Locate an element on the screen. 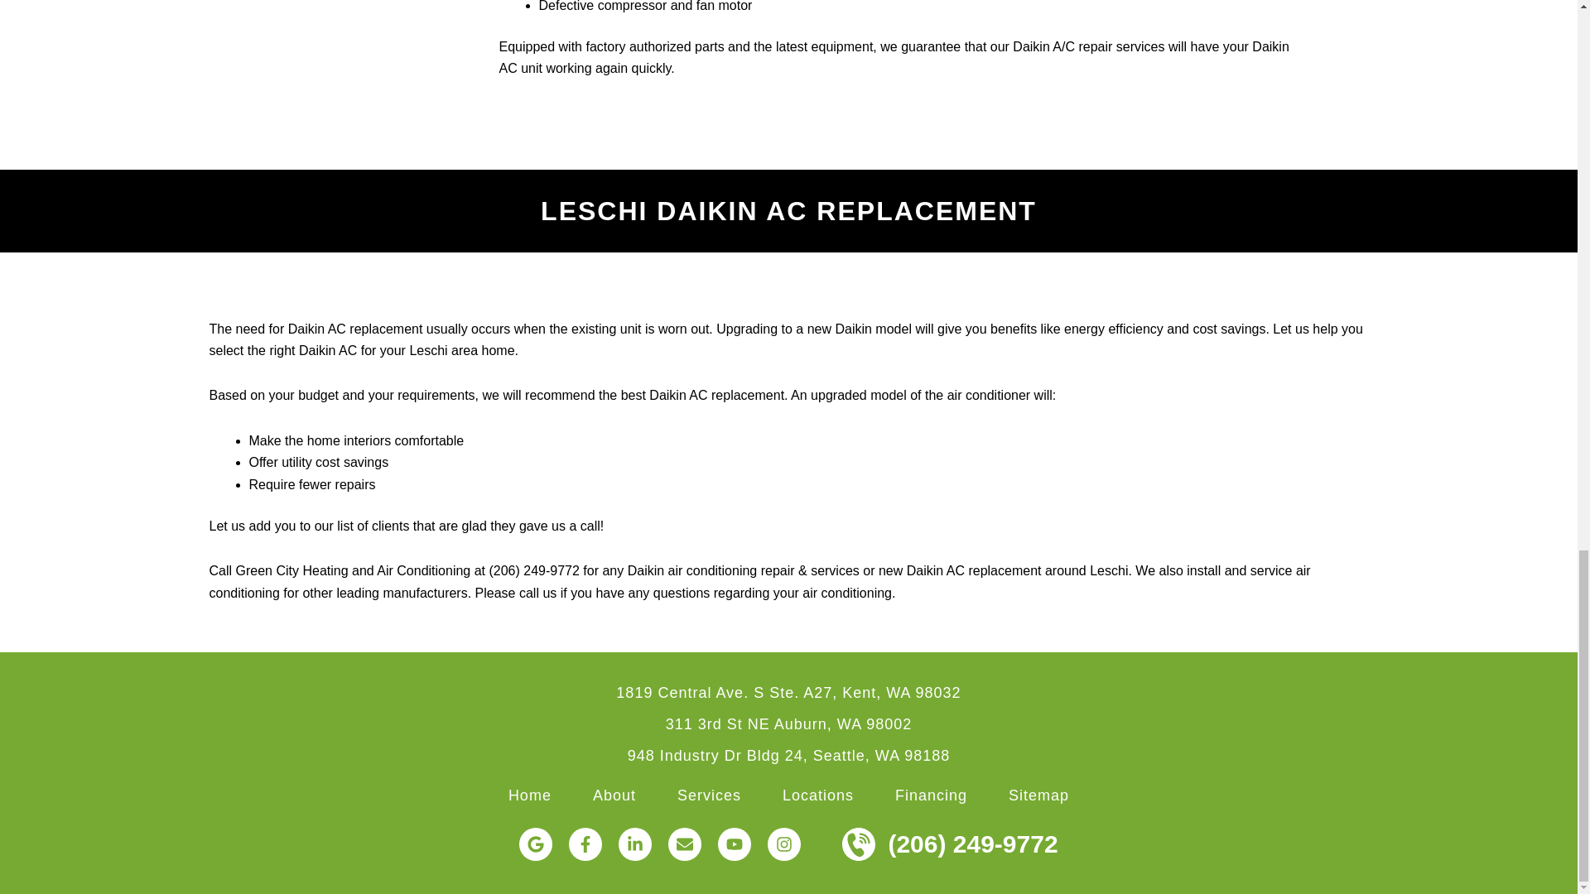 The width and height of the screenshot is (1590, 894). Financing is located at coordinates (931, 795).